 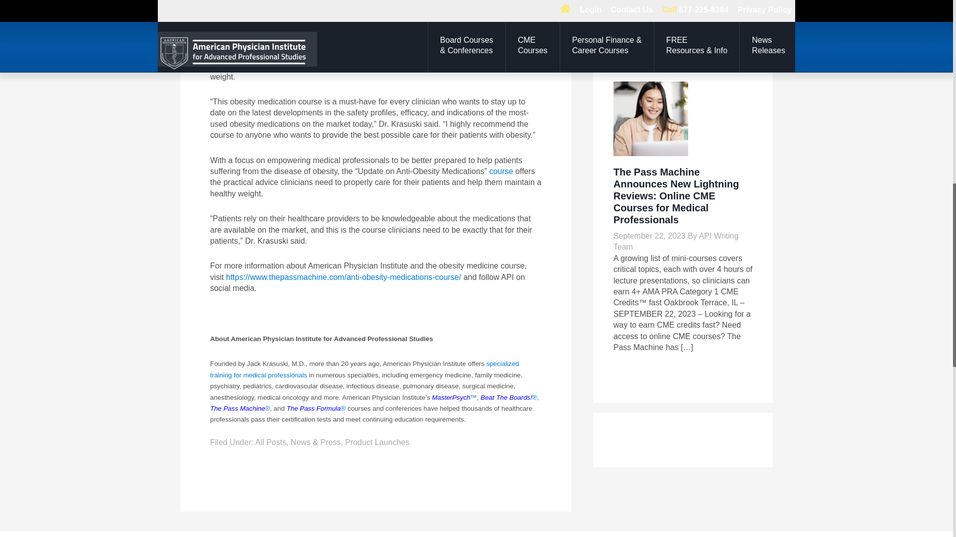 What do you see at coordinates (364, 369) in the screenshot?
I see `specialized training for medical professionals` at bounding box center [364, 369].